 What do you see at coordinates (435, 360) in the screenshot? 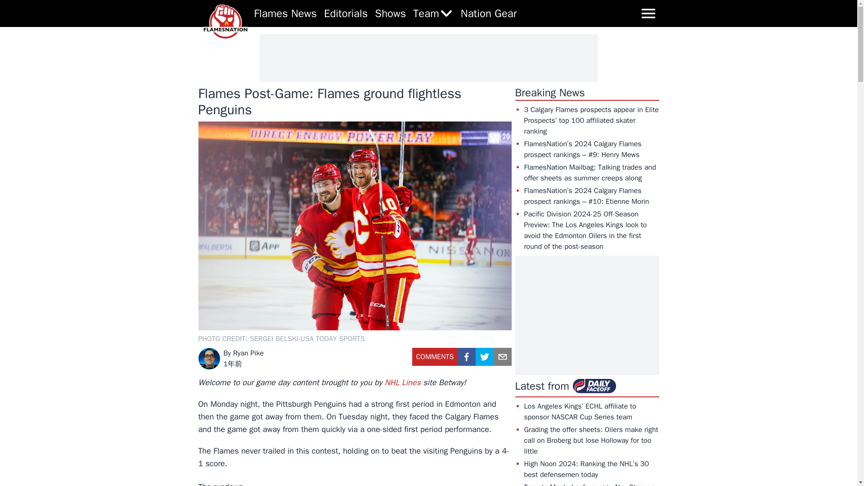
I see `COMMENTS` at bounding box center [435, 360].